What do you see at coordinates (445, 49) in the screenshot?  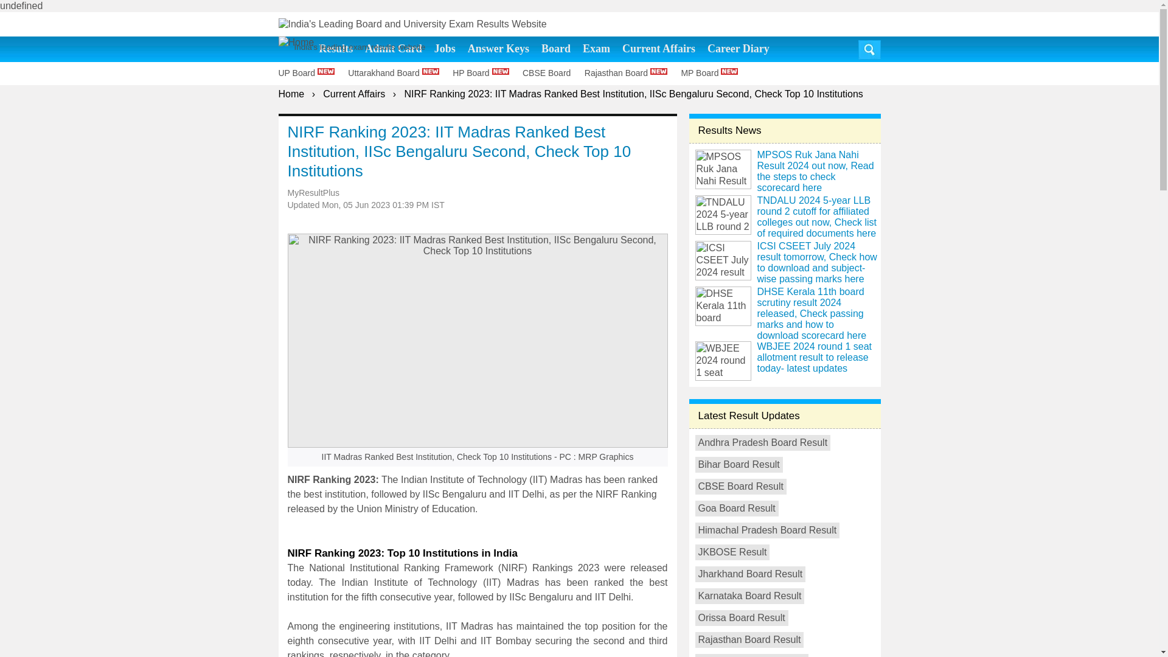 I see `Jobs` at bounding box center [445, 49].